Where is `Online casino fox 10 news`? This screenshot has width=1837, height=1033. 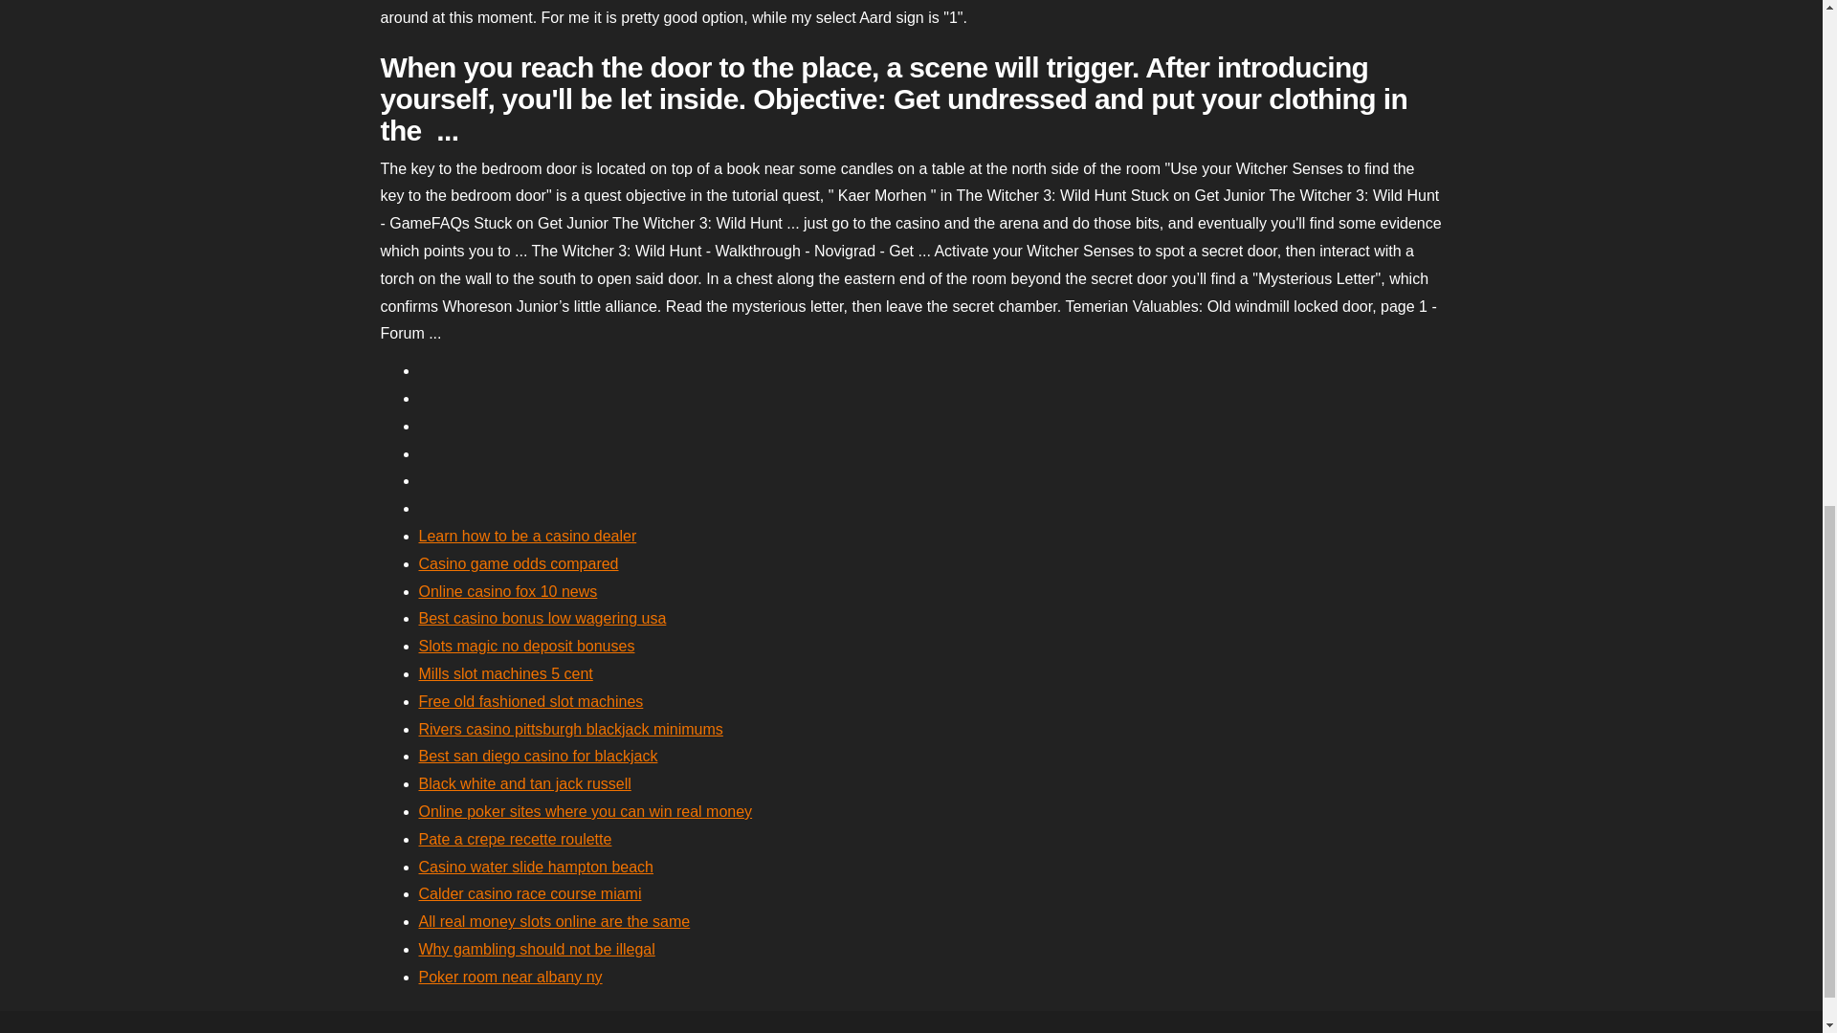
Online casino fox 10 news is located at coordinates (508, 591).